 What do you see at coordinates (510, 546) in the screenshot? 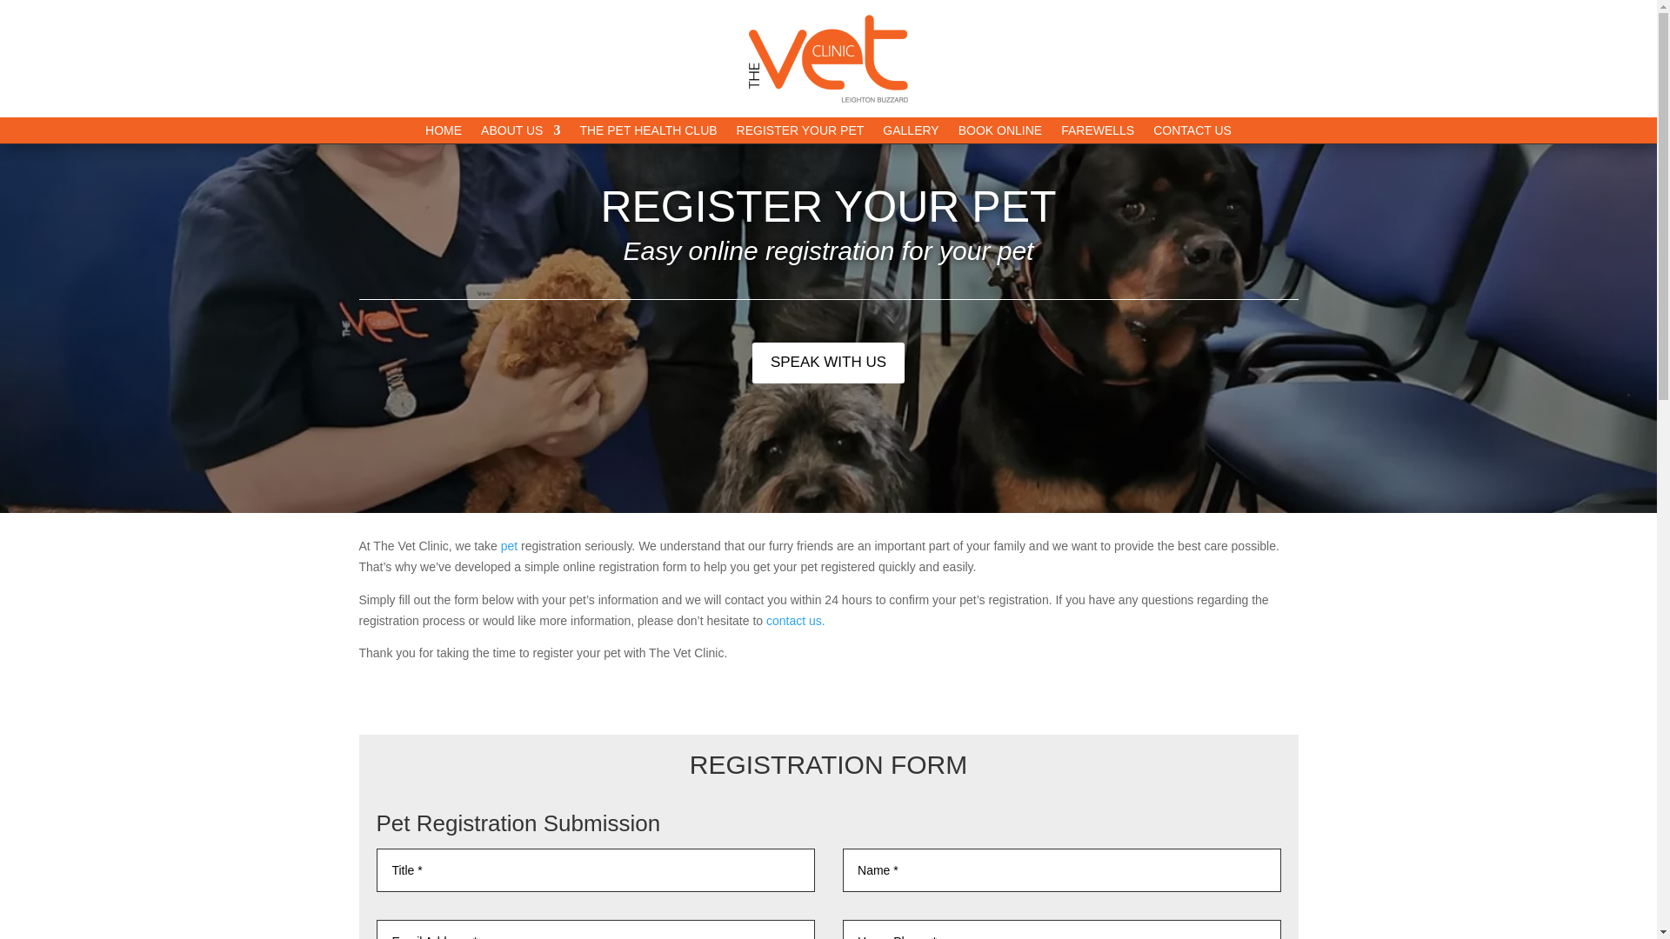
I see `pet` at bounding box center [510, 546].